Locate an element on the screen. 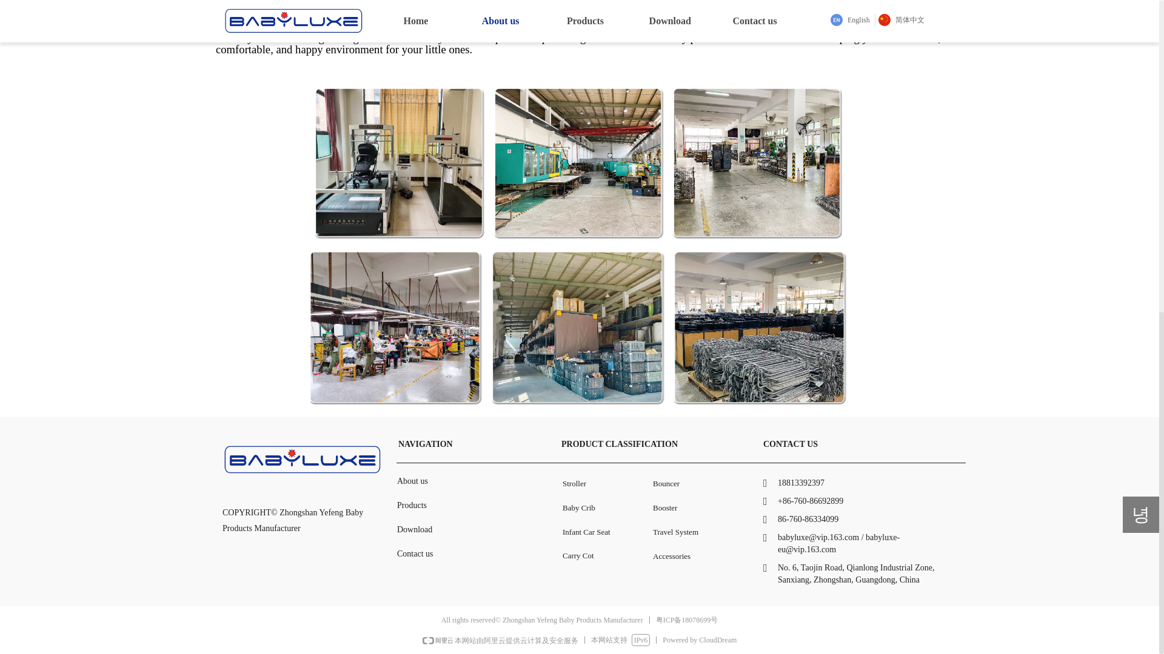  Carry Cot is located at coordinates (600, 556).